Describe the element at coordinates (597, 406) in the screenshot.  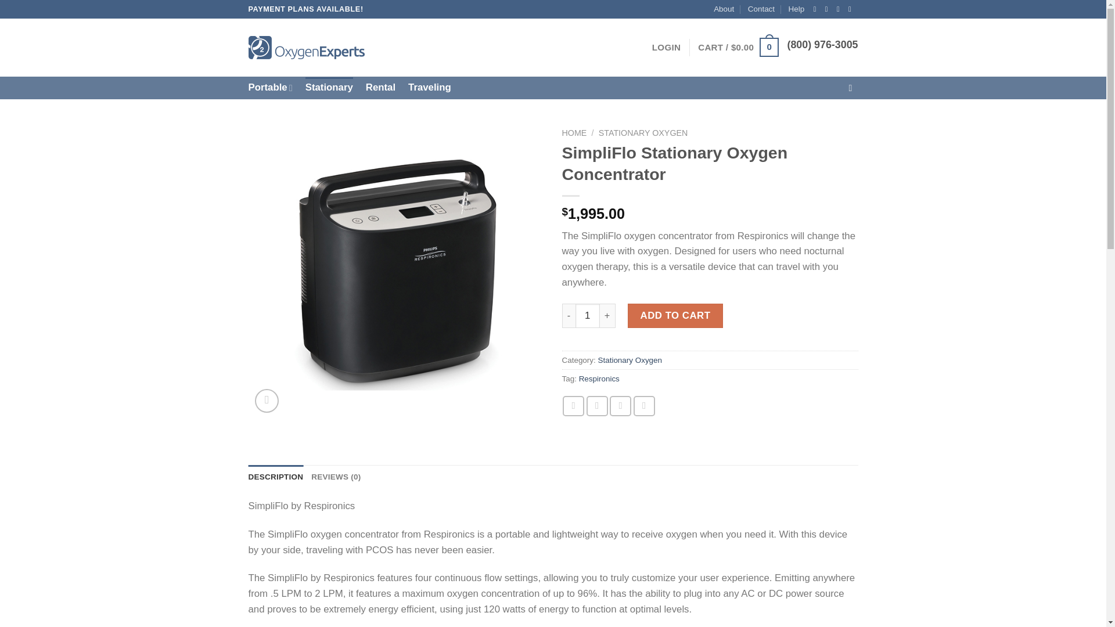
I see `Share on Twitter` at that location.